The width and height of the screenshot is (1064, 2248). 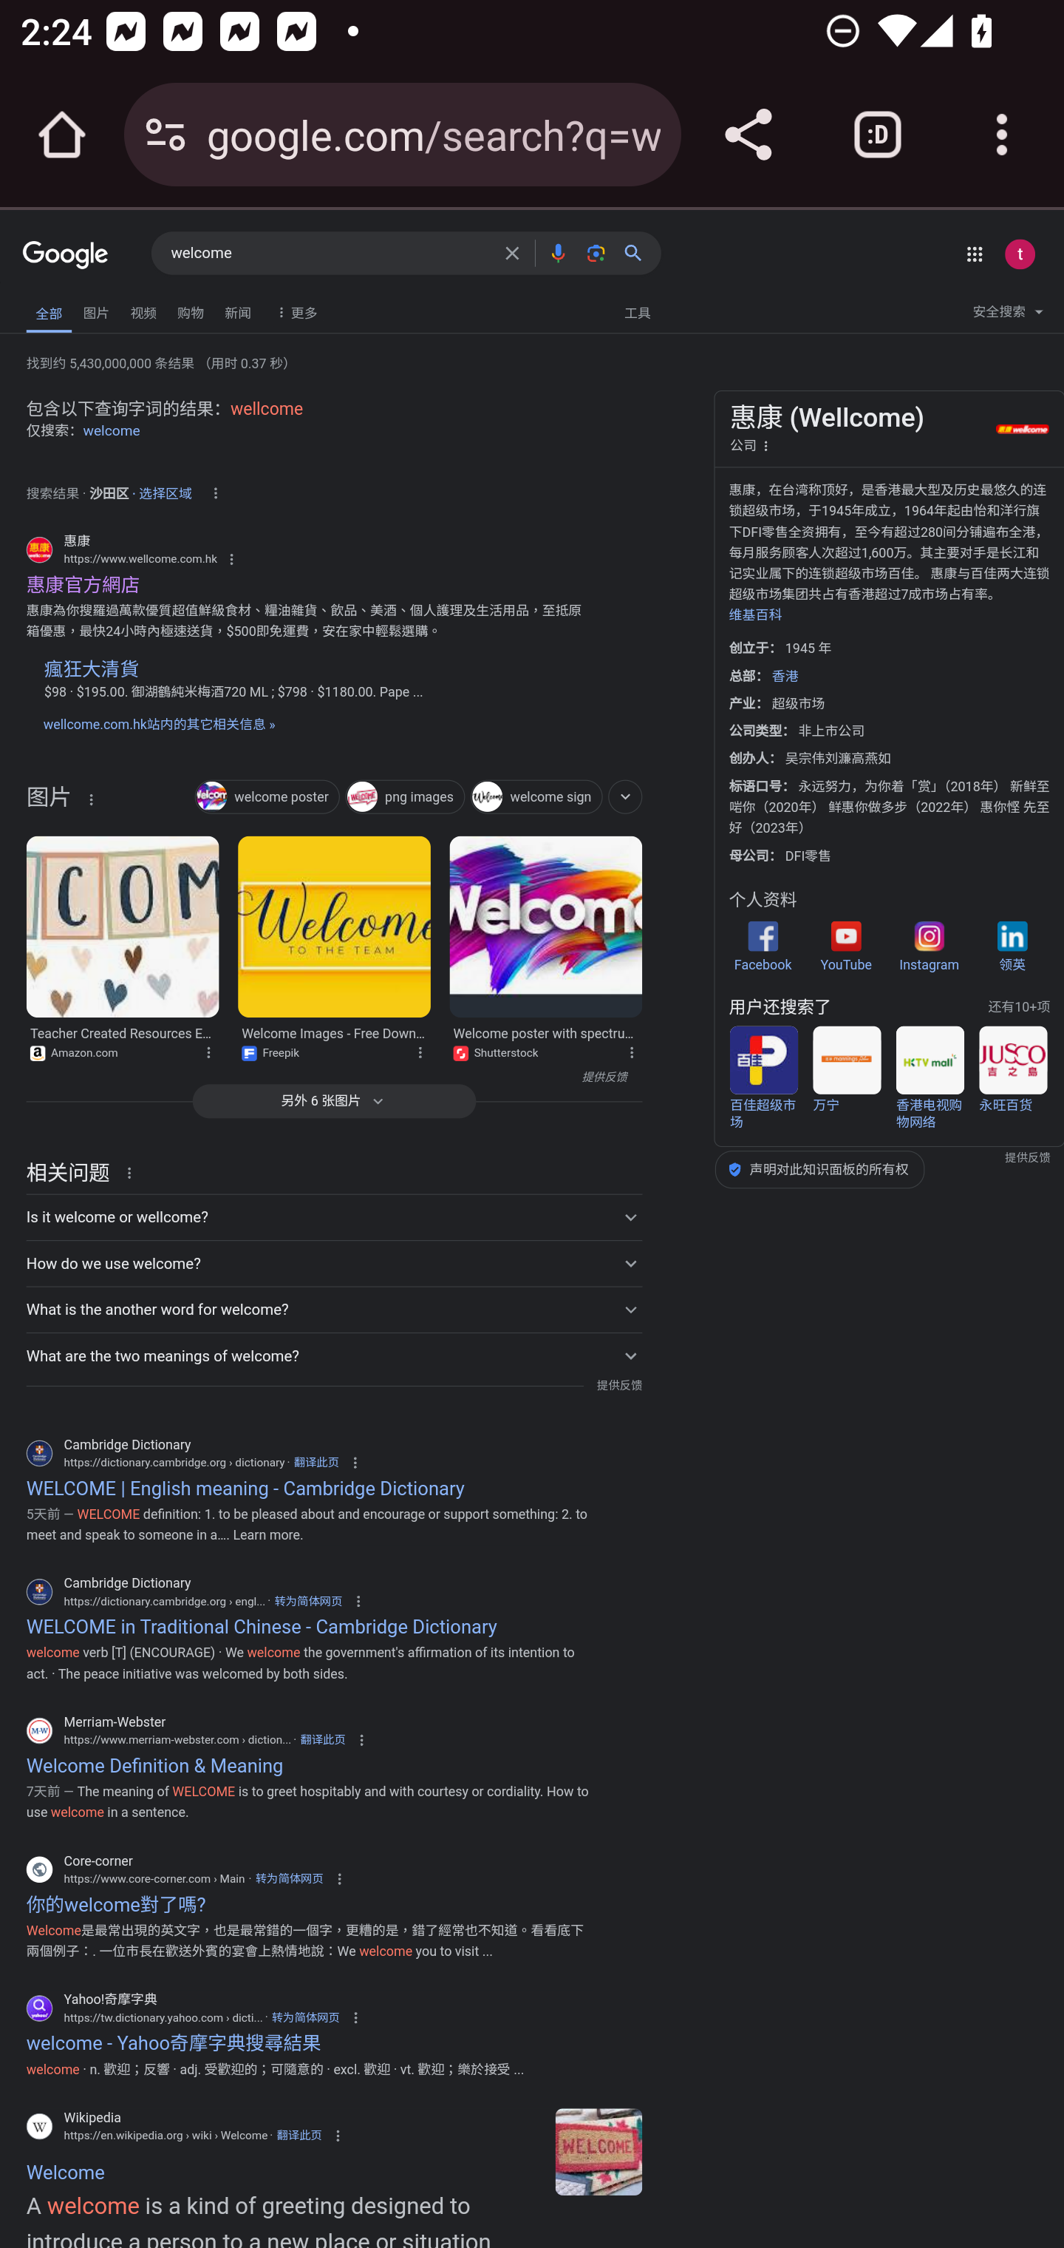 I want to click on 转为简体网页, so click(x=304, y=2016).